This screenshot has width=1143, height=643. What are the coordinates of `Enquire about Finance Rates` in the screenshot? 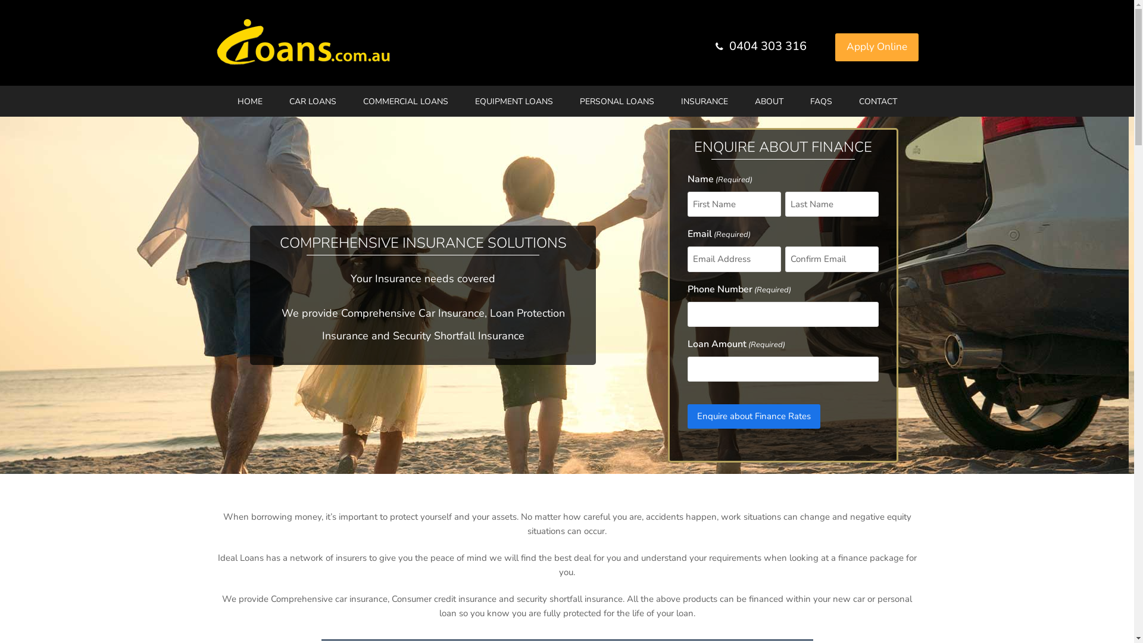 It's located at (754, 417).